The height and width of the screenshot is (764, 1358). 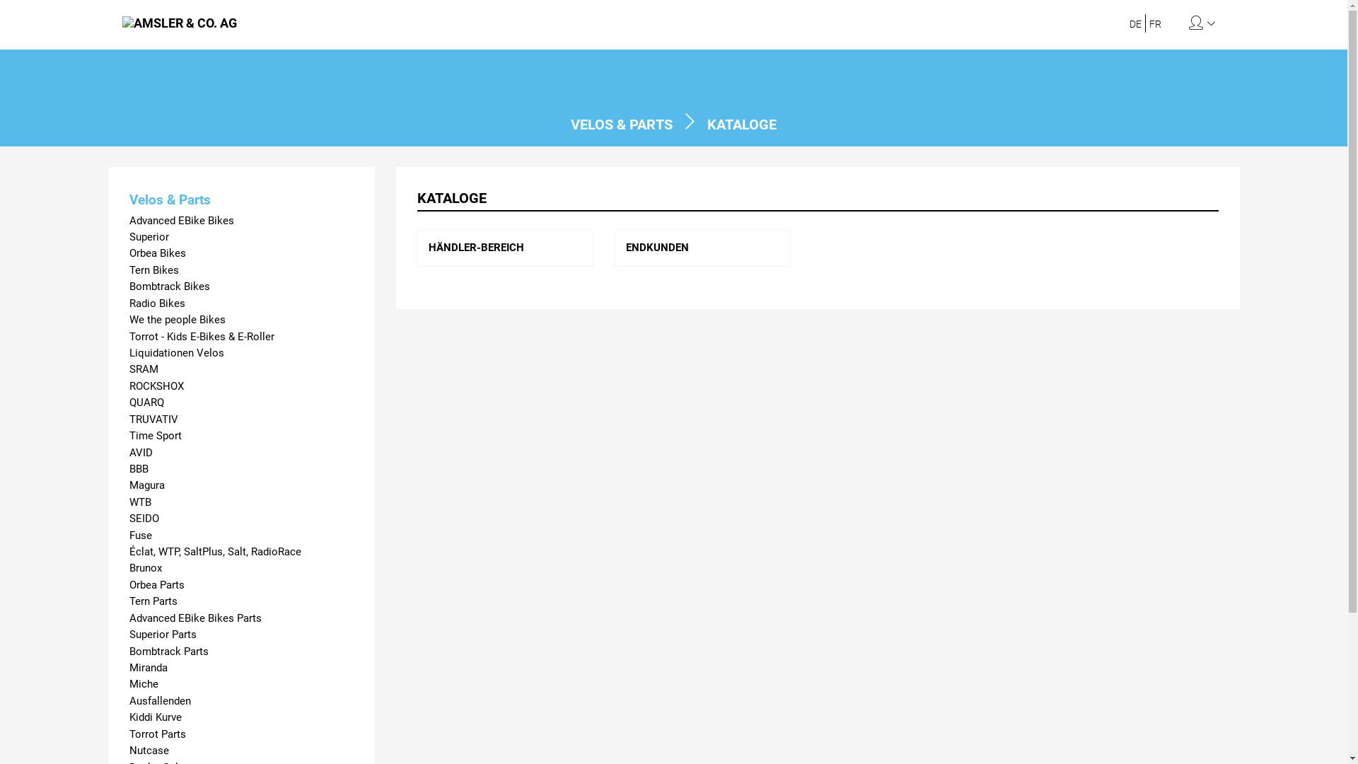 What do you see at coordinates (241, 635) in the screenshot?
I see `Superior Parts` at bounding box center [241, 635].